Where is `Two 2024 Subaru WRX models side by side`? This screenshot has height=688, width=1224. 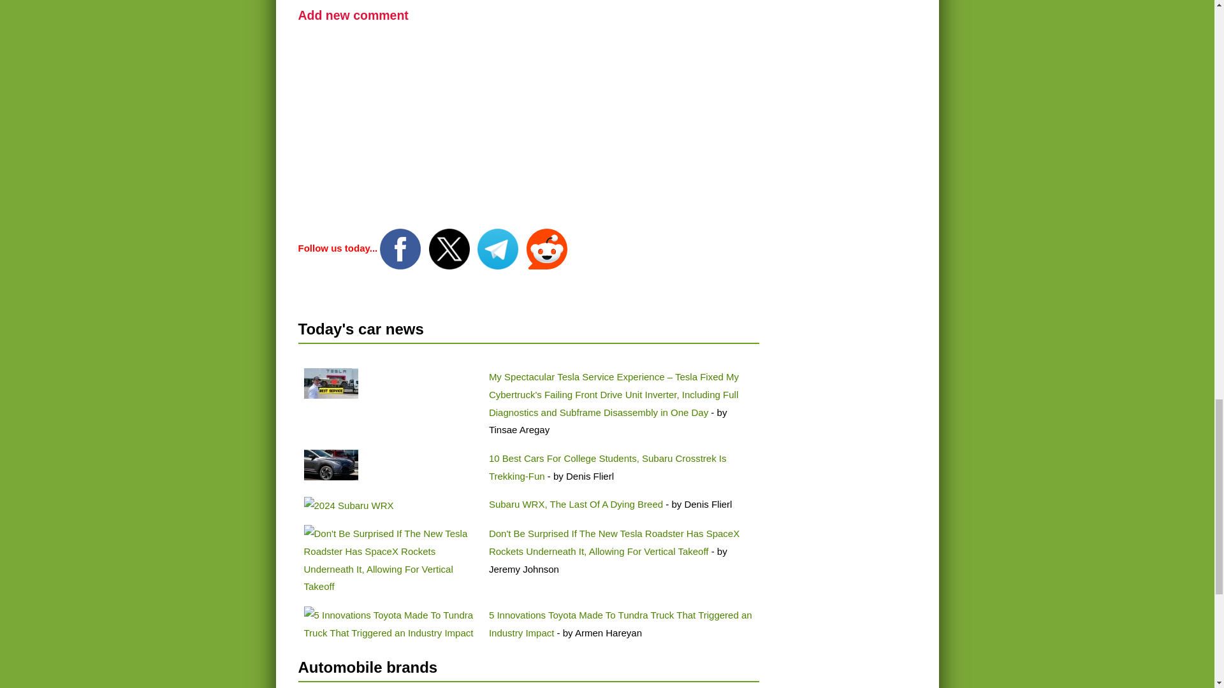
Two 2024 Subaru WRX models side by side is located at coordinates (348, 505).